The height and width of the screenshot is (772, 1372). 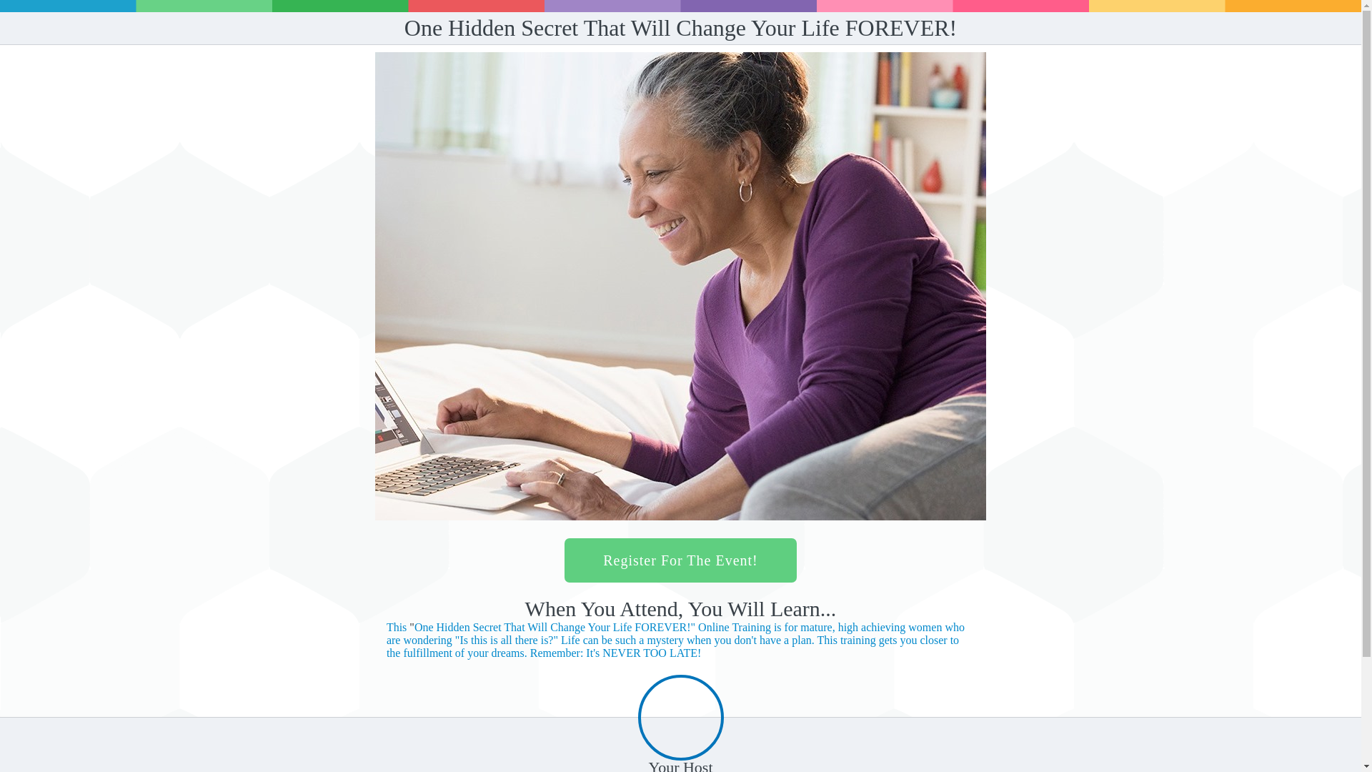 I want to click on One Hidden Secret That Will Change Your Life FOREVER!, so click(x=593, y=627).